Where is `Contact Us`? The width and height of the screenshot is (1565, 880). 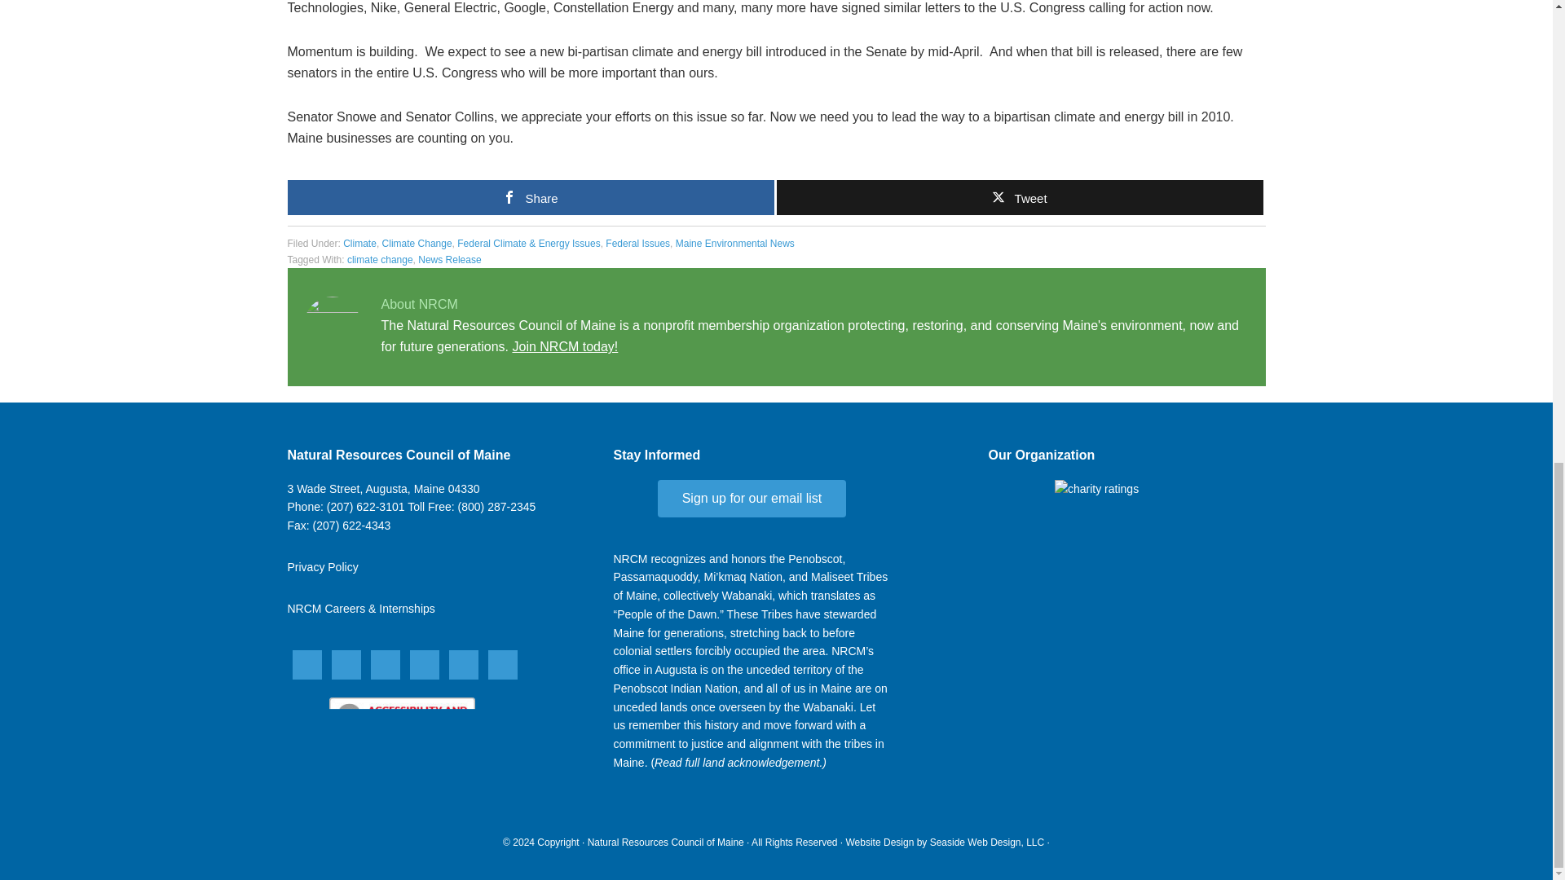
Contact Us is located at coordinates (382, 489).